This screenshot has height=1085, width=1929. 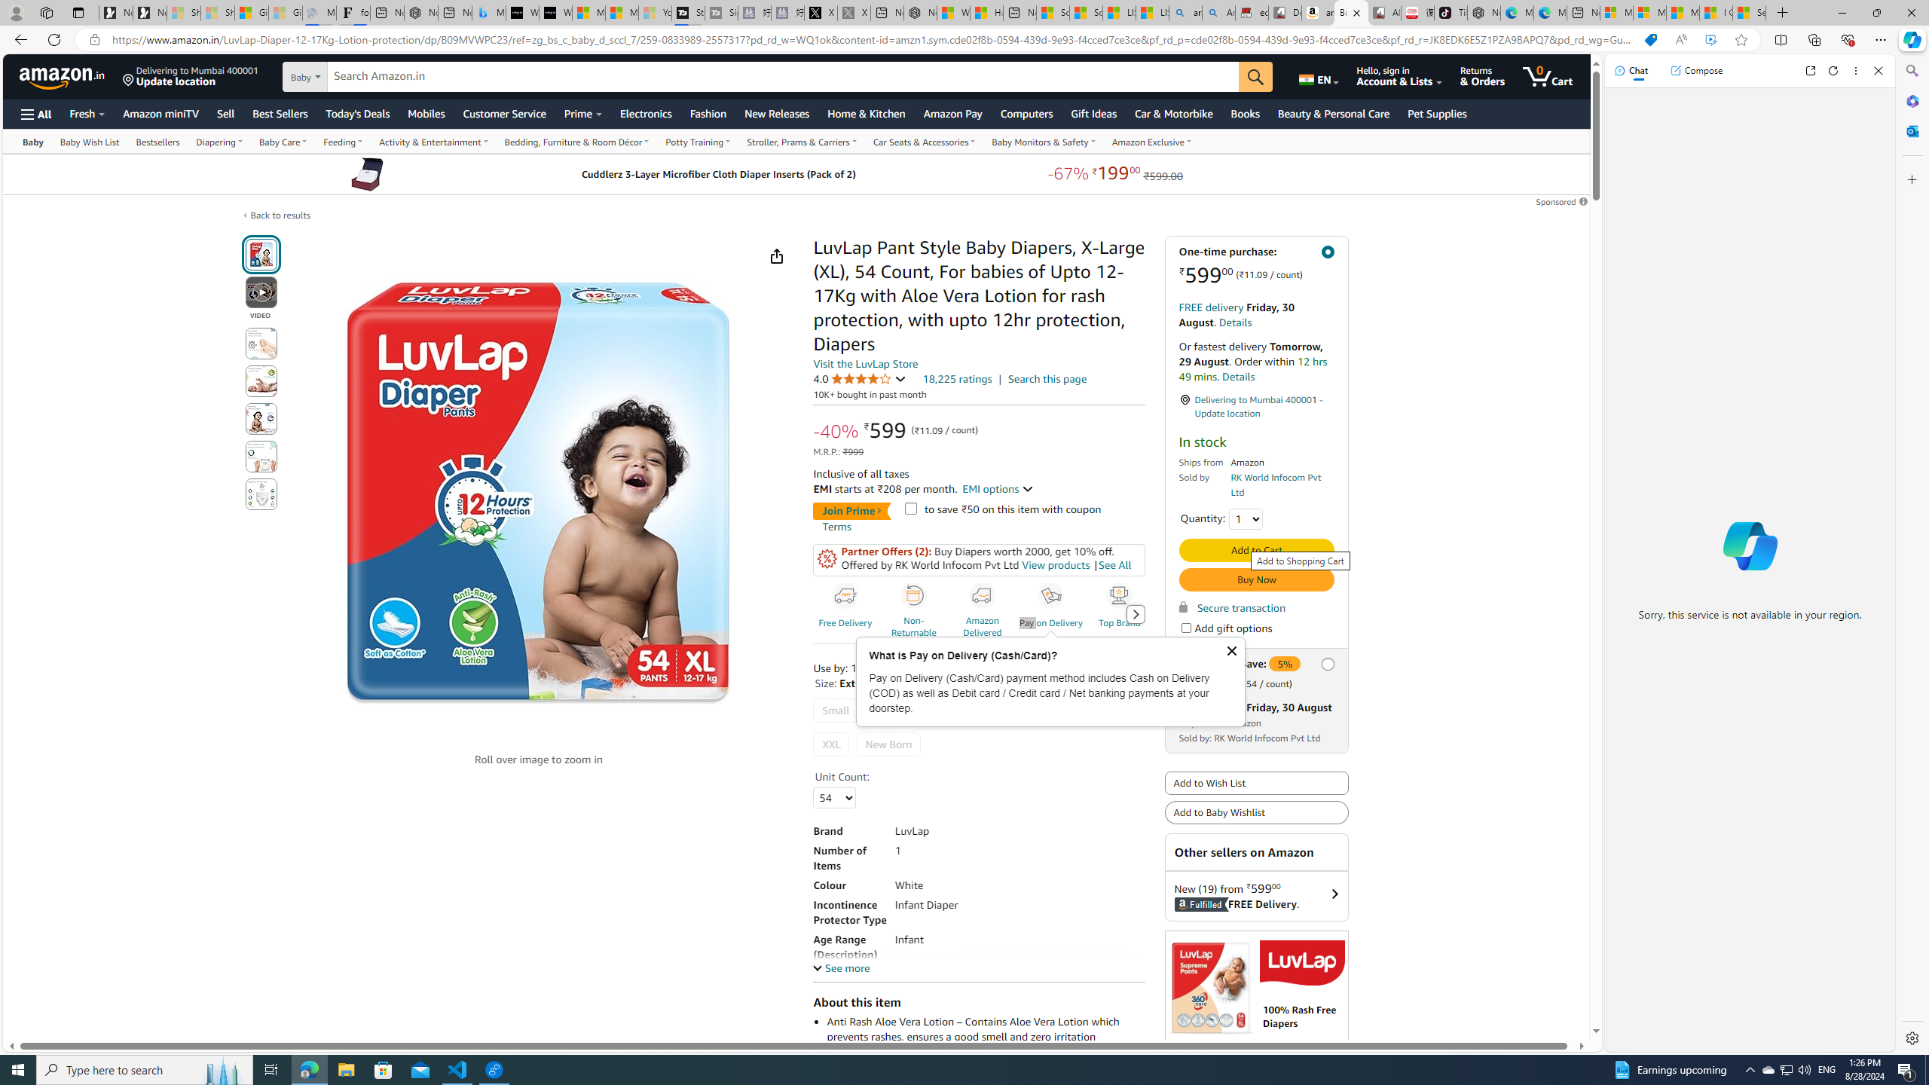 What do you see at coordinates (873, 40) in the screenshot?
I see `Address and search bar` at bounding box center [873, 40].